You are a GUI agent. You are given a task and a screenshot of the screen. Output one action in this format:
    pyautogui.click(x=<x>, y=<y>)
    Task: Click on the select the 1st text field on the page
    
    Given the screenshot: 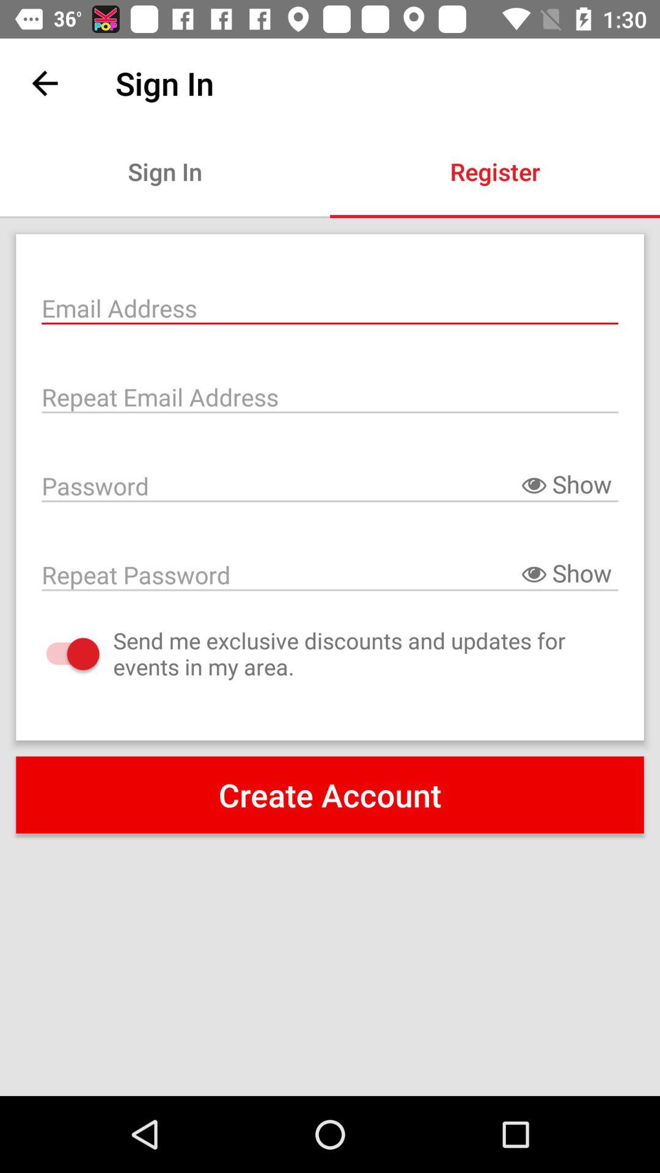 What is the action you would take?
    pyautogui.click(x=330, y=307)
    